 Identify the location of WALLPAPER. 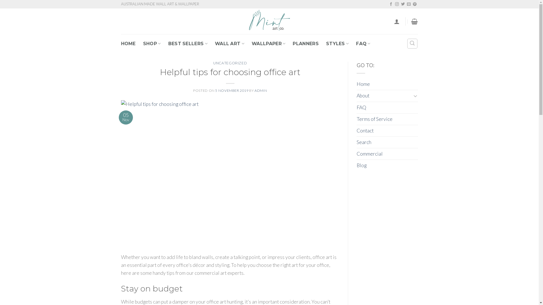
(269, 43).